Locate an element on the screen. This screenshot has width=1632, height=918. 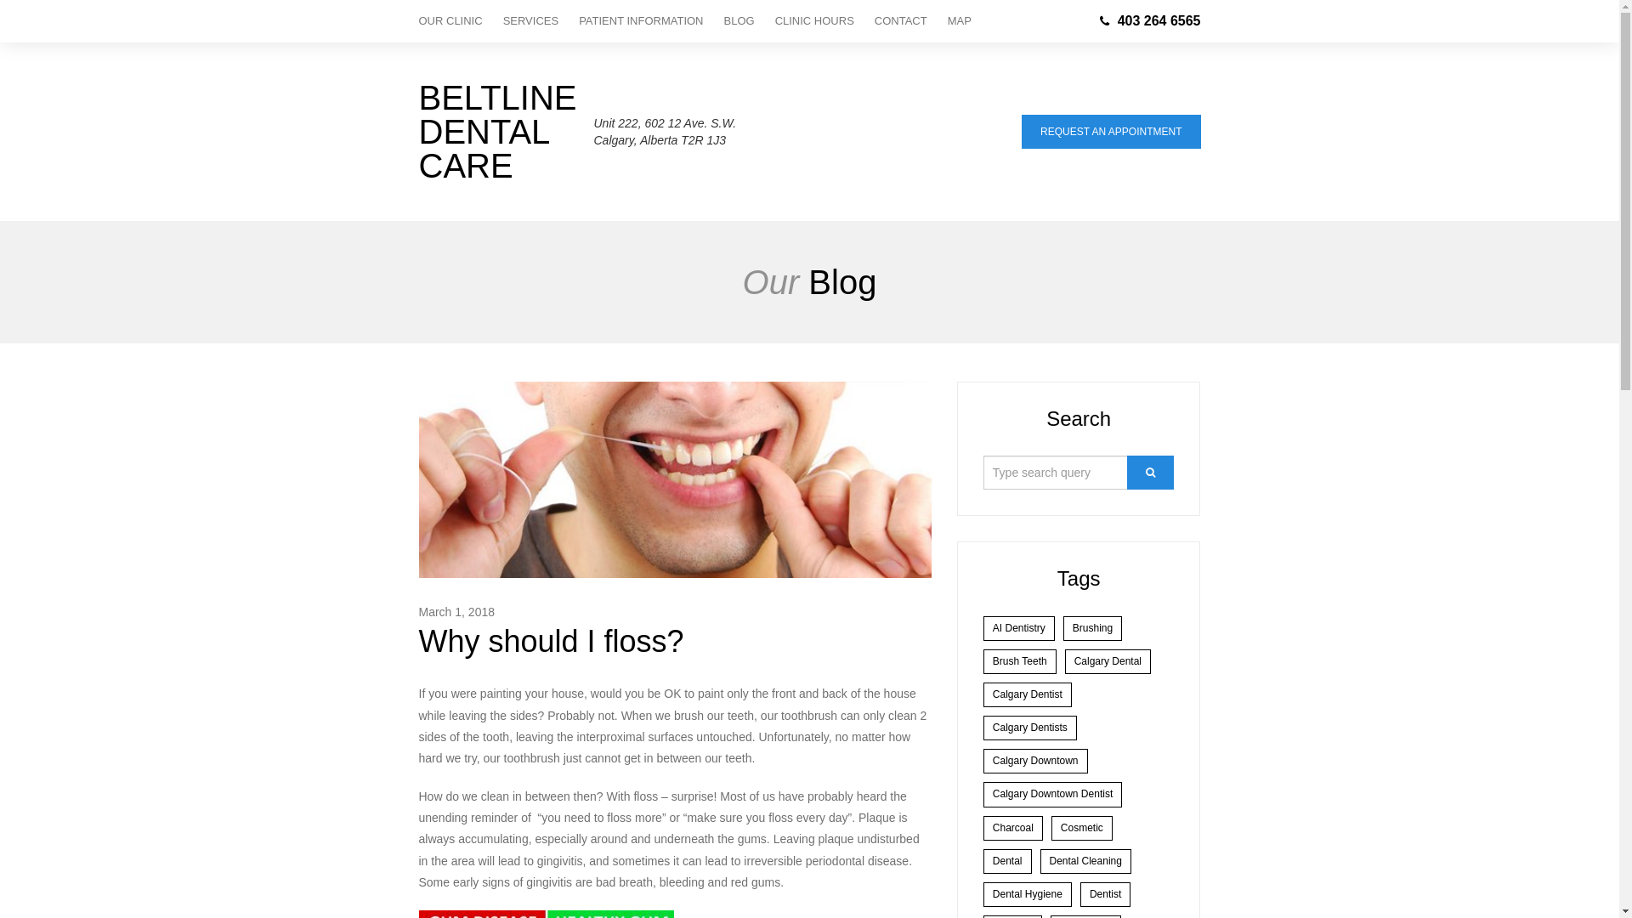
Cosmetic is located at coordinates (1082, 828).